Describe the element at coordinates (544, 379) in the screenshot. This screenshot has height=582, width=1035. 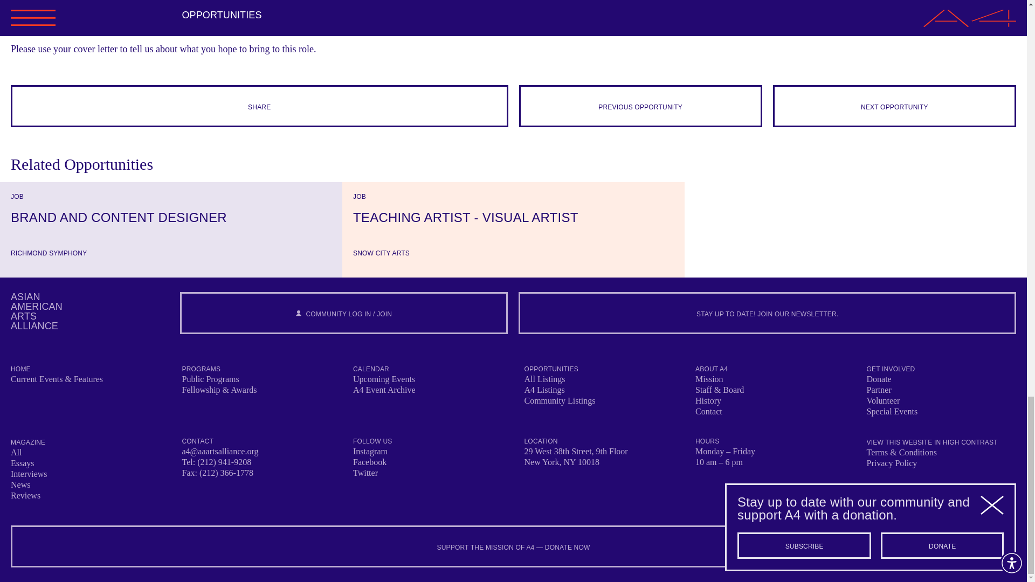
I see `All Listings` at that location.